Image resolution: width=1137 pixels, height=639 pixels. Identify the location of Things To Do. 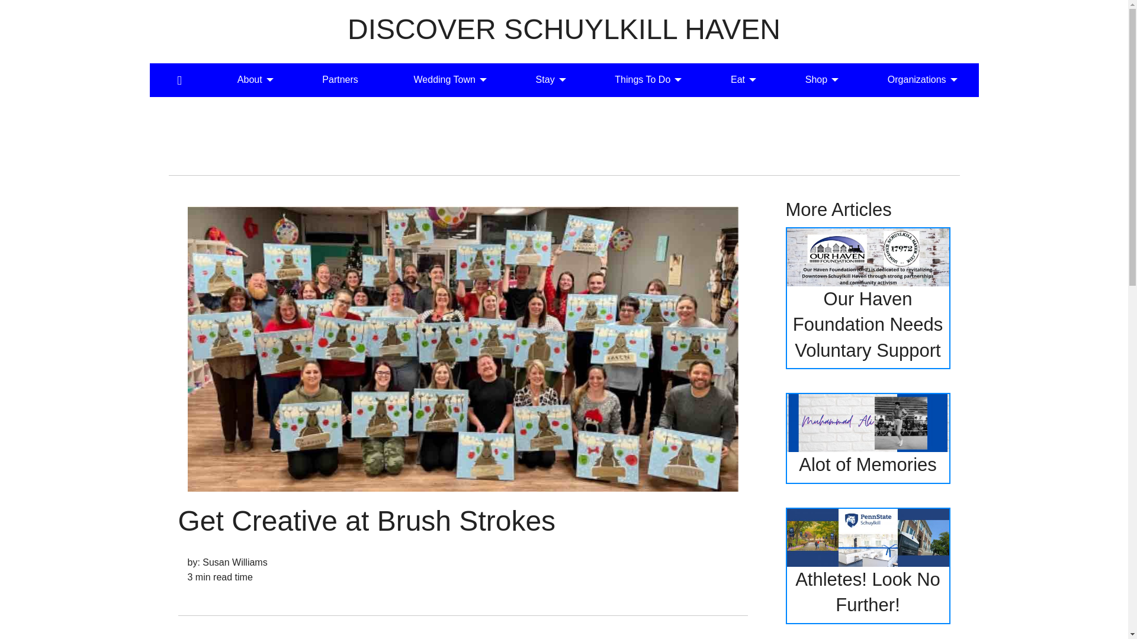
(644, 79).